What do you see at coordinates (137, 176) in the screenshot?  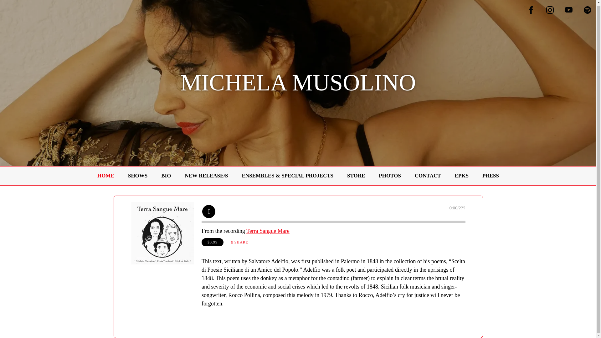 I see `SHOWS` at bounding box center [137, 176].